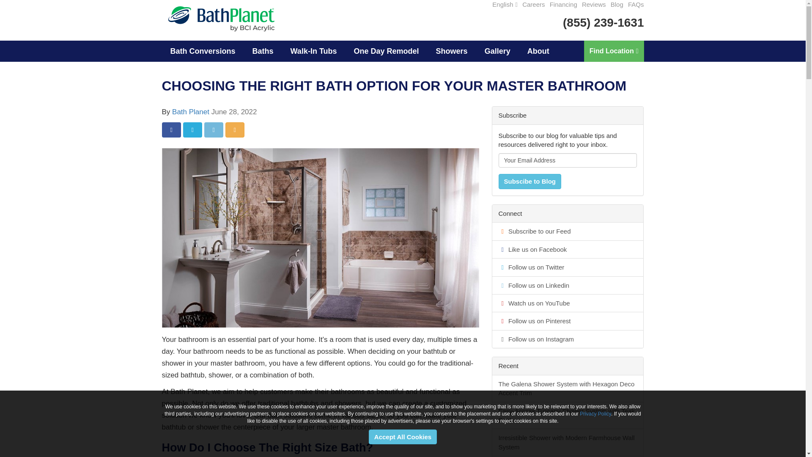 The image size is (812, 457). What do you see at coordinates (387, 51) in the screenshot?
I see `One Day Remodel` at bounding box center [387, 51].